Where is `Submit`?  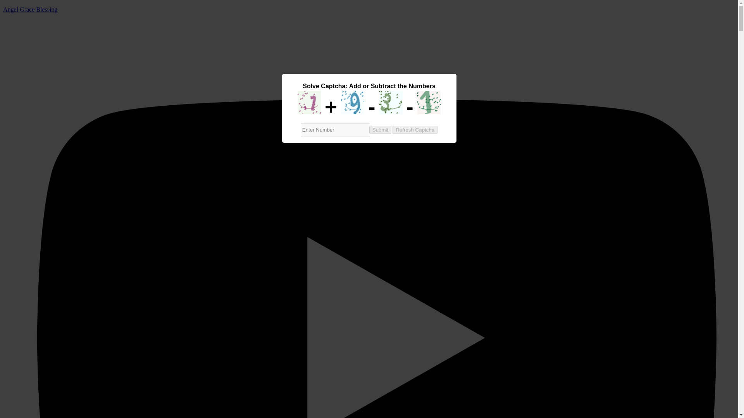 Submit is located at coordinates (294, 106).